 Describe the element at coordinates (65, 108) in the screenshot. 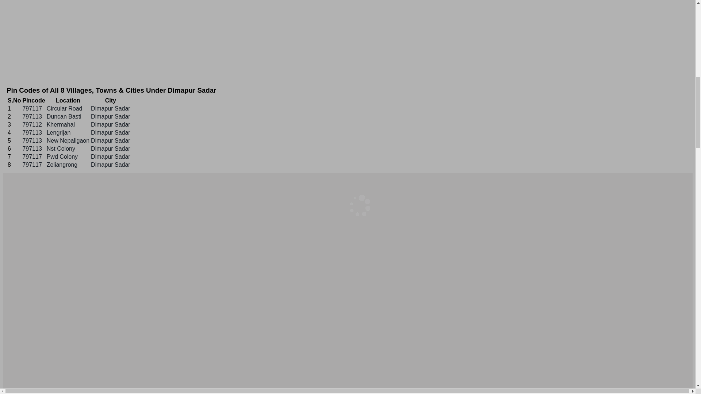

I see `Dimapur` at that location.